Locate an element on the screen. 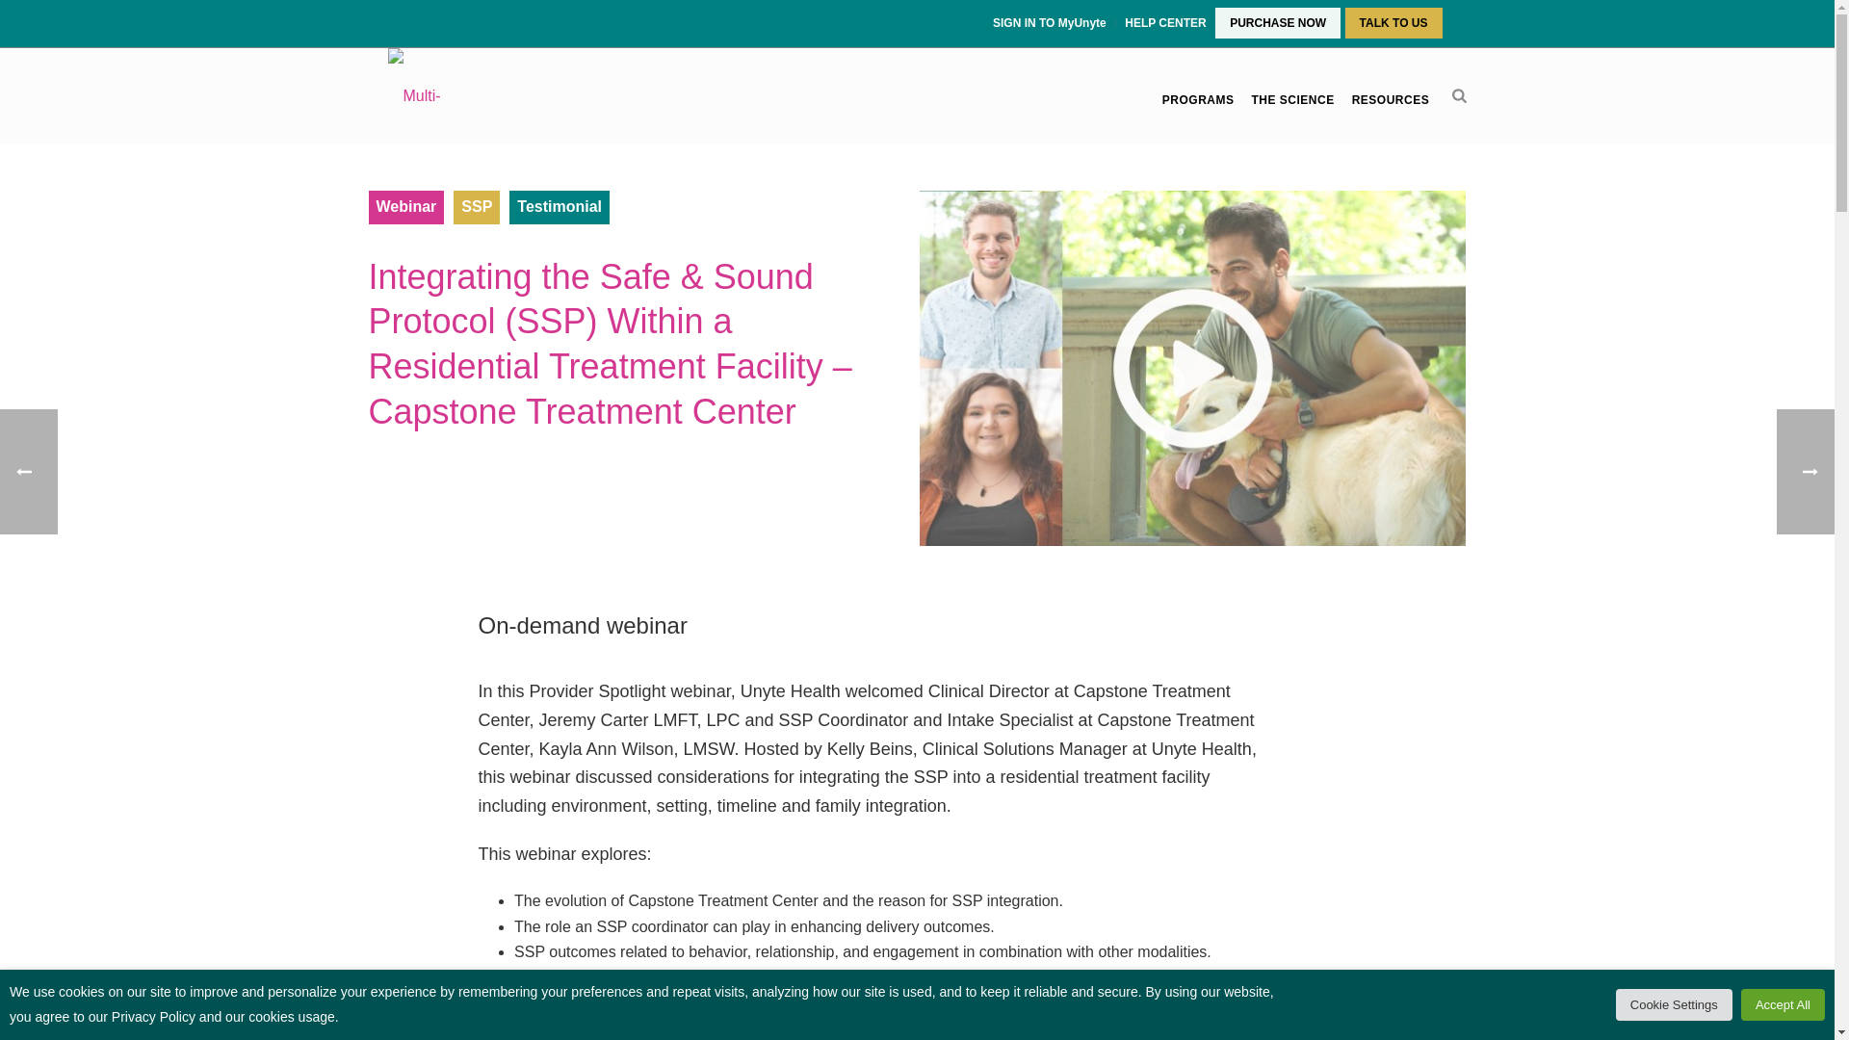 The height and width of the screenshot is (1040, 1849). HELP CENTER is located at coordinates (1165, 23).